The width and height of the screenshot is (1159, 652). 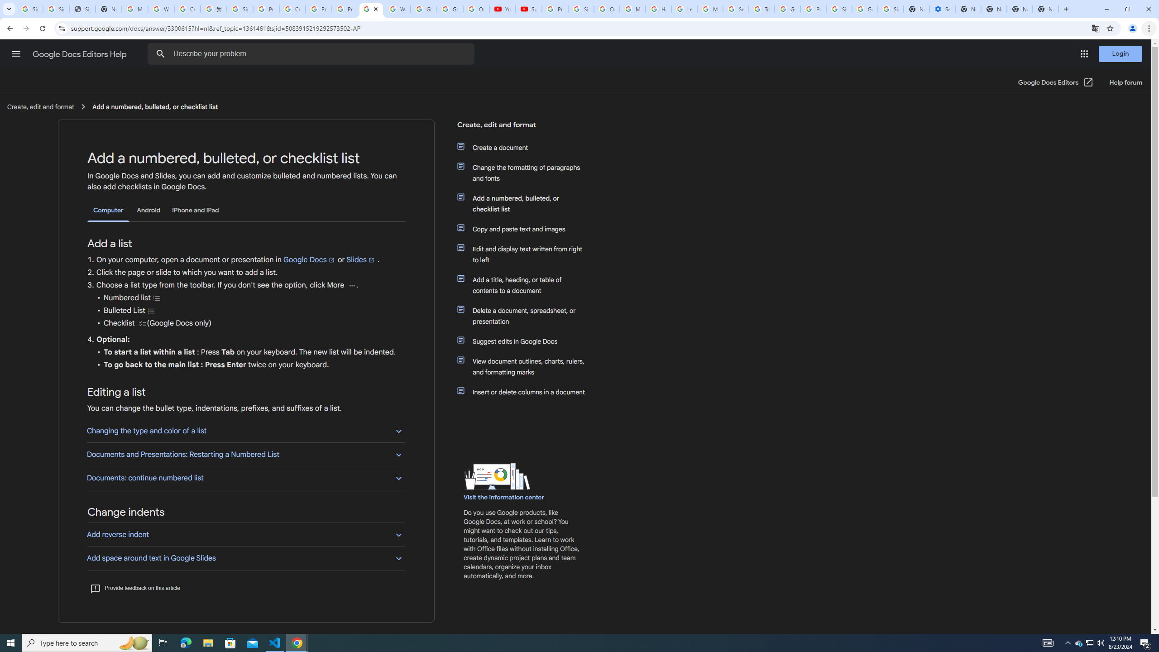 What do you see at coordinates (527, 148) in the screenshot?
I see `Create a document` at bounding box center [527, 148].